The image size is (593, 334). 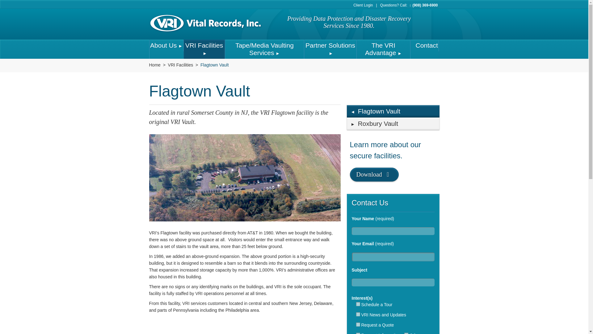 What do you see at coordinates (204, 49) in the screenshot?
I see `VRI Facilities` at bounding box center [204, 49].